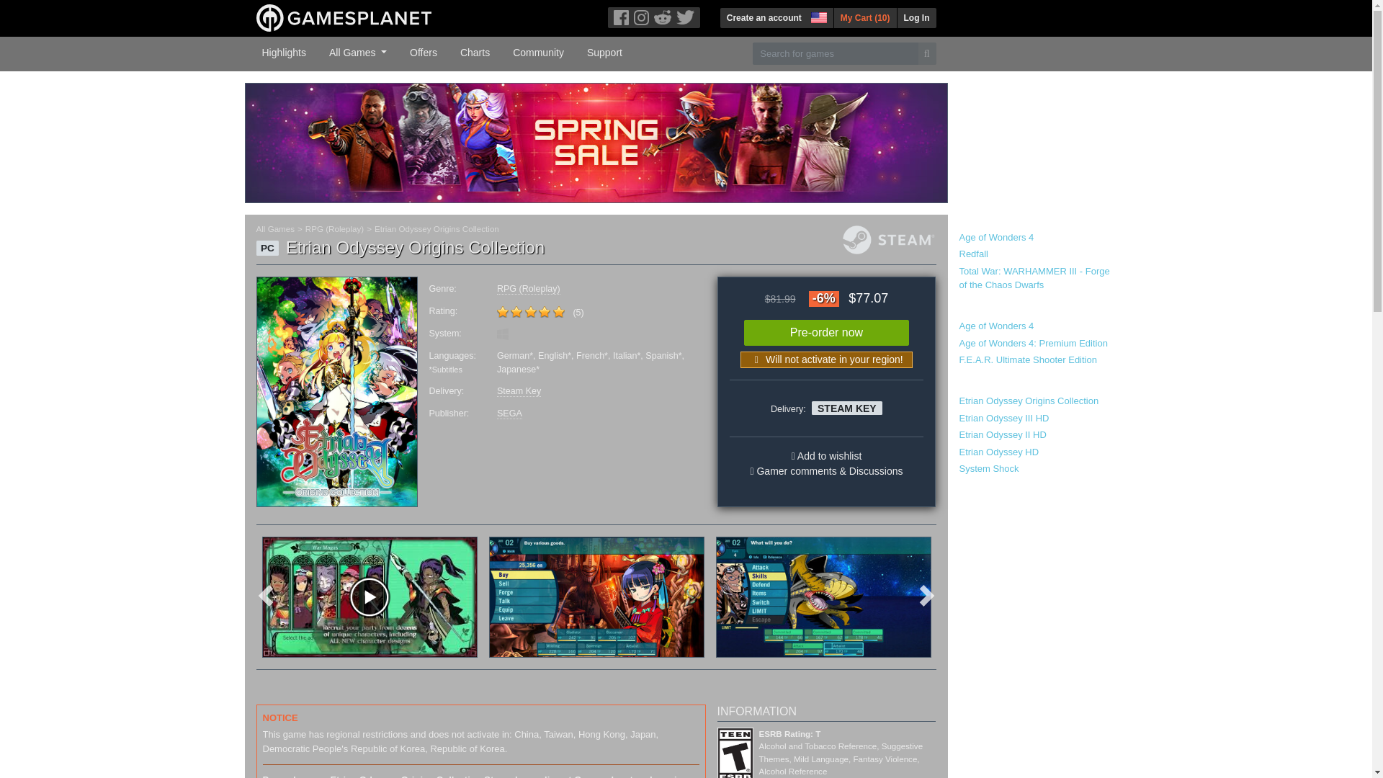  Describe the element at coordinates (358, 51) in the screenshot. I see `All Games` at that location.